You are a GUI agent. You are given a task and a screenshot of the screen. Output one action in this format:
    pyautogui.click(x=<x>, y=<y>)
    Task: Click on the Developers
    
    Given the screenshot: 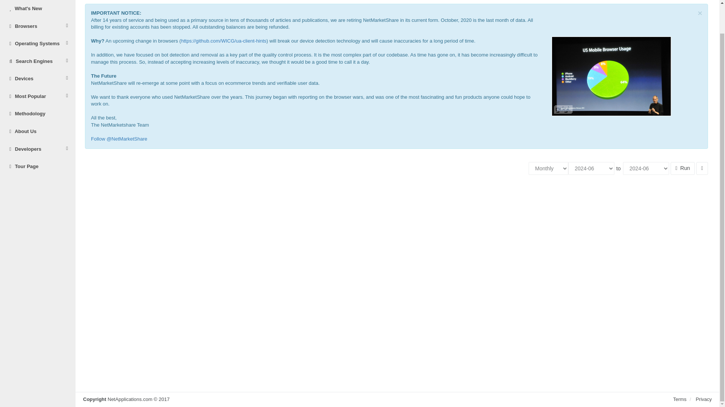 What is the action you would take?
    pyautogui.click(x=38, y=149)
    